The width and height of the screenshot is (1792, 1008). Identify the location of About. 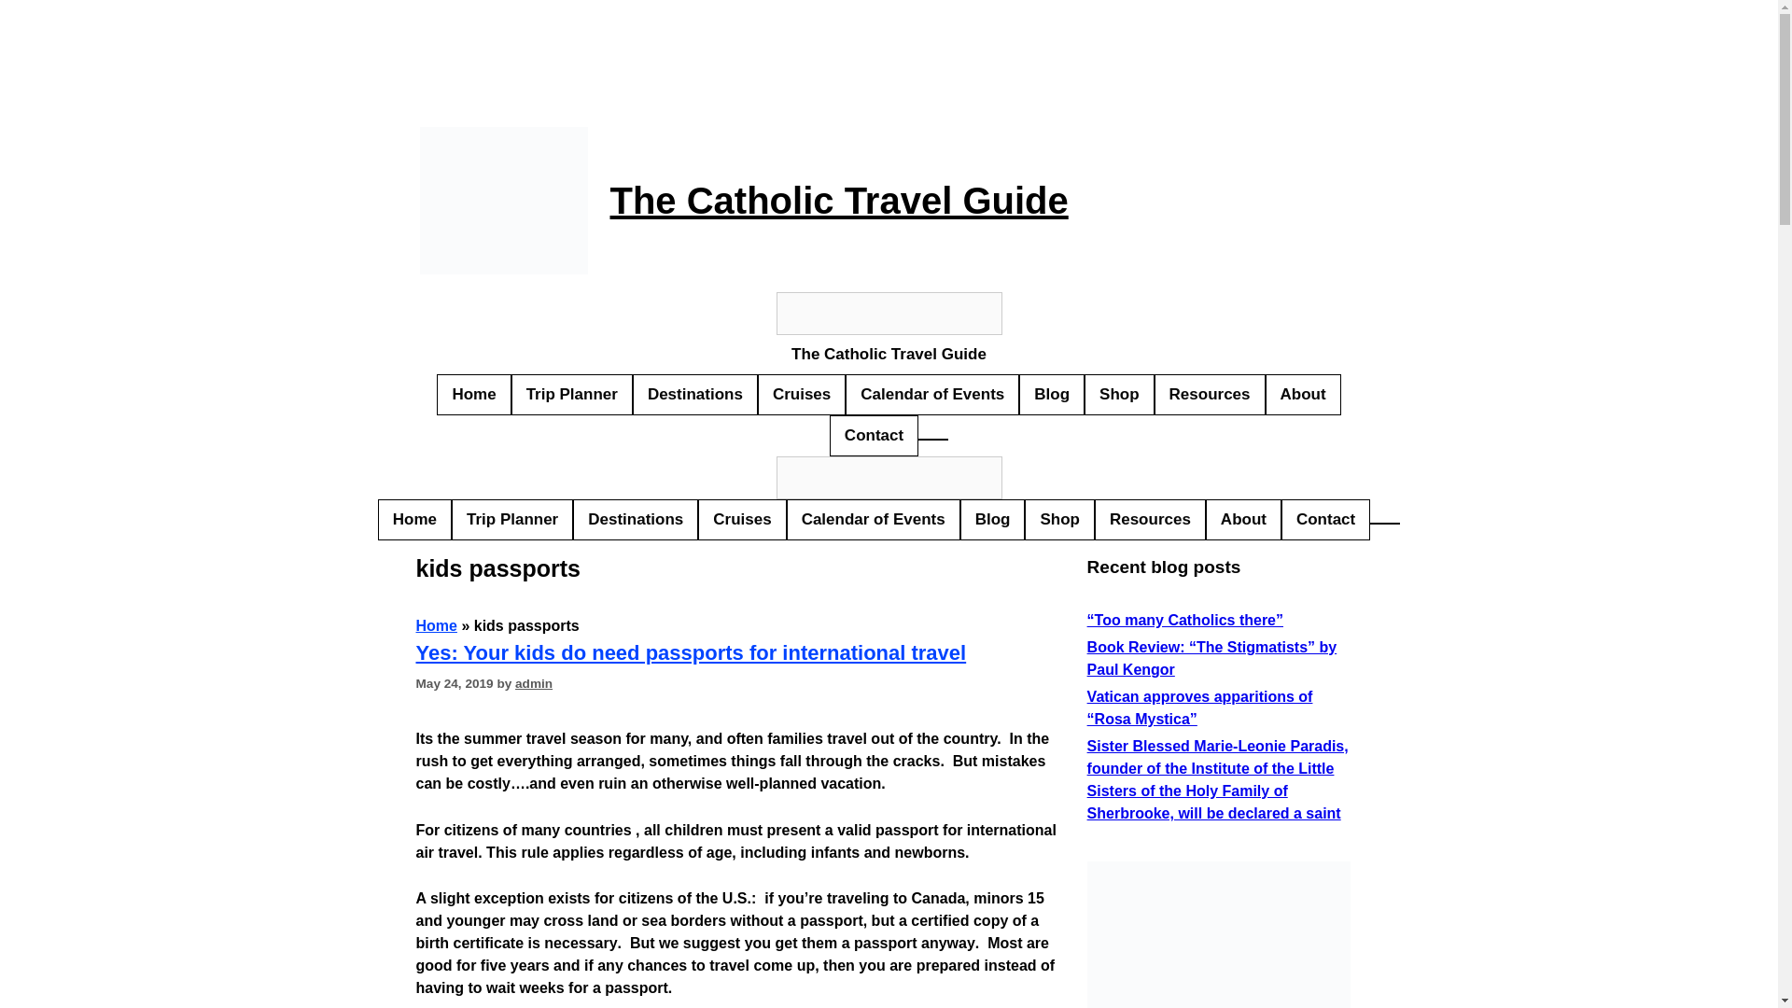
(1243, 519).